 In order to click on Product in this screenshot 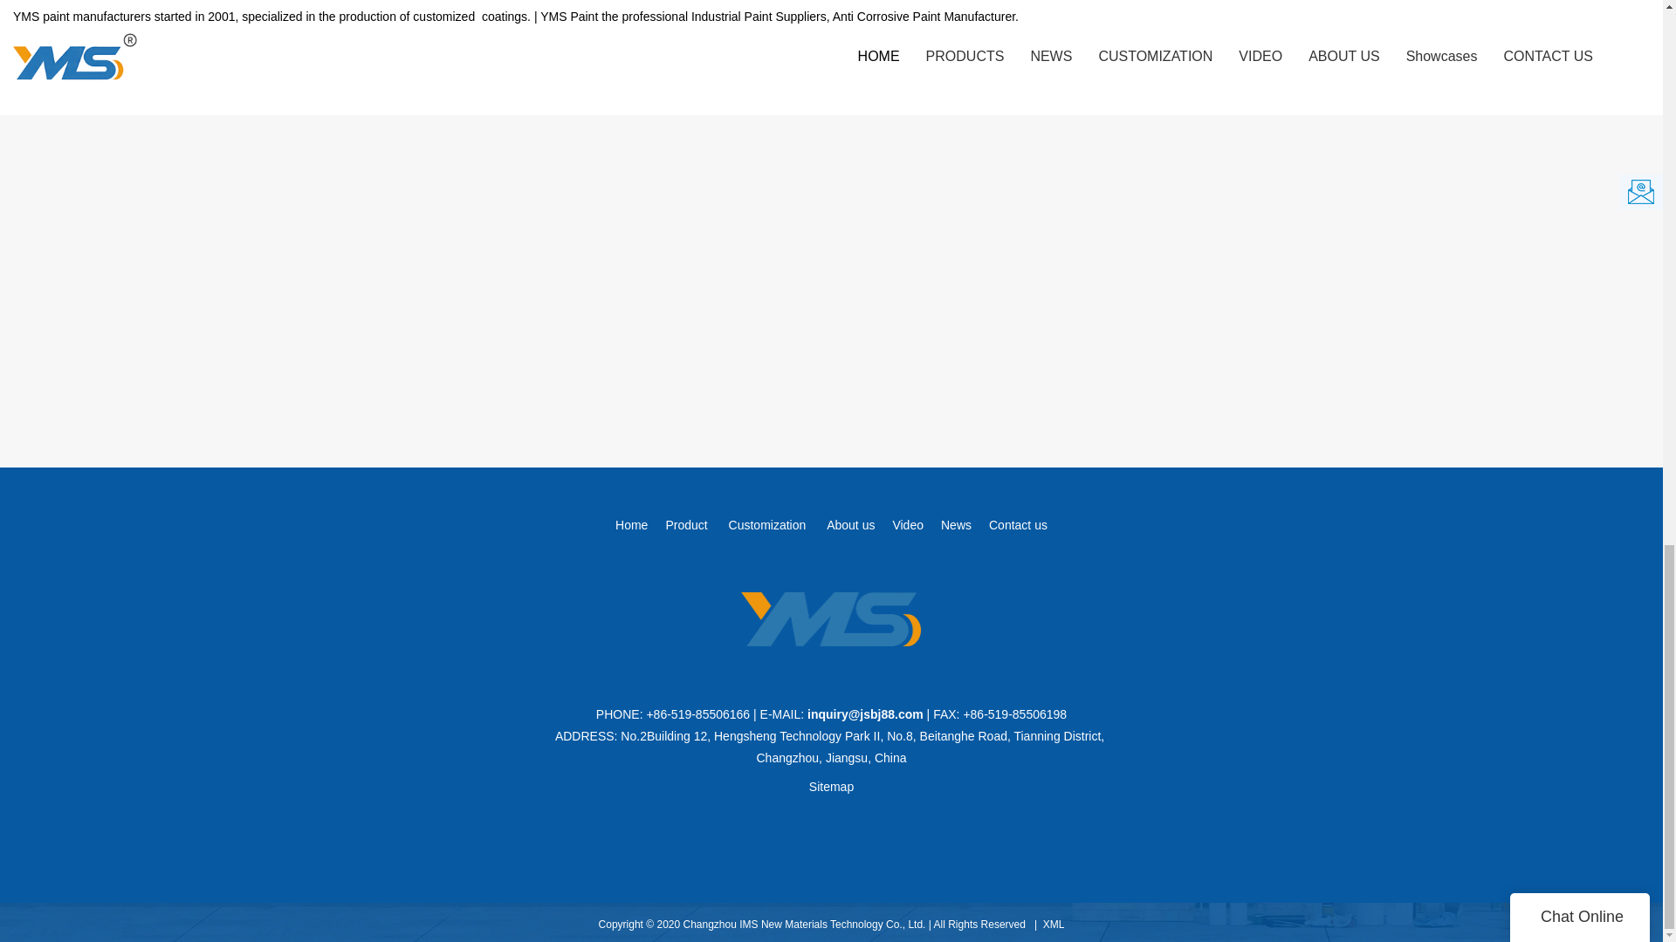, I will do `click(686, 525)`.